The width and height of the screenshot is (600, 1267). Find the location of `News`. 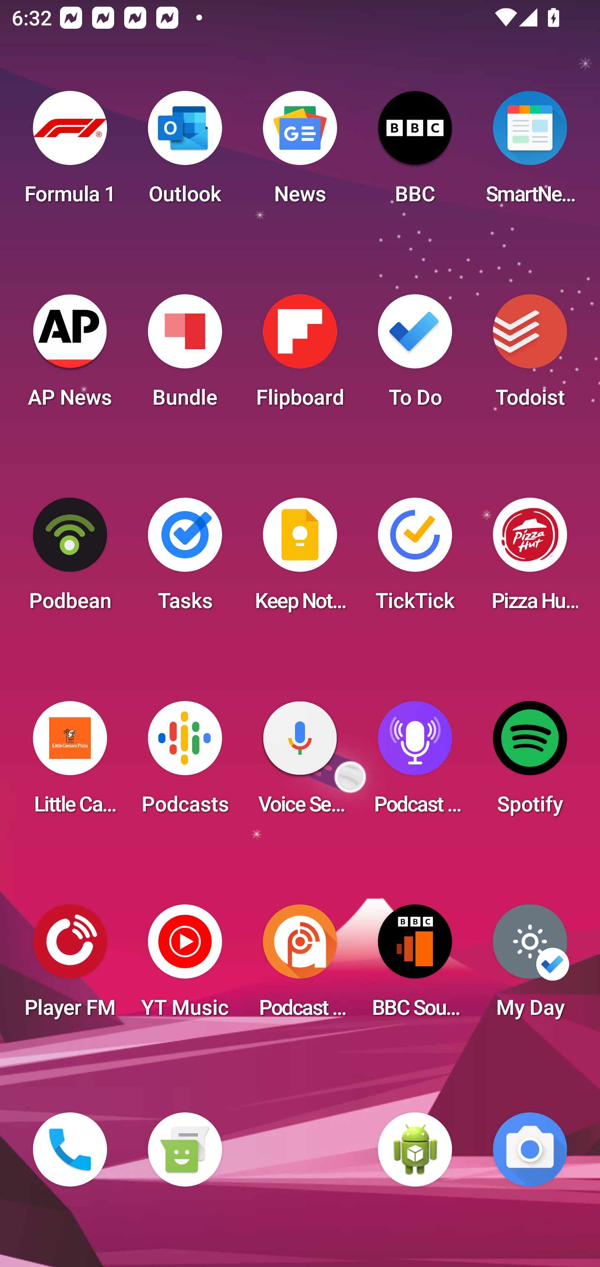

News is located at coordinates (300, 153).